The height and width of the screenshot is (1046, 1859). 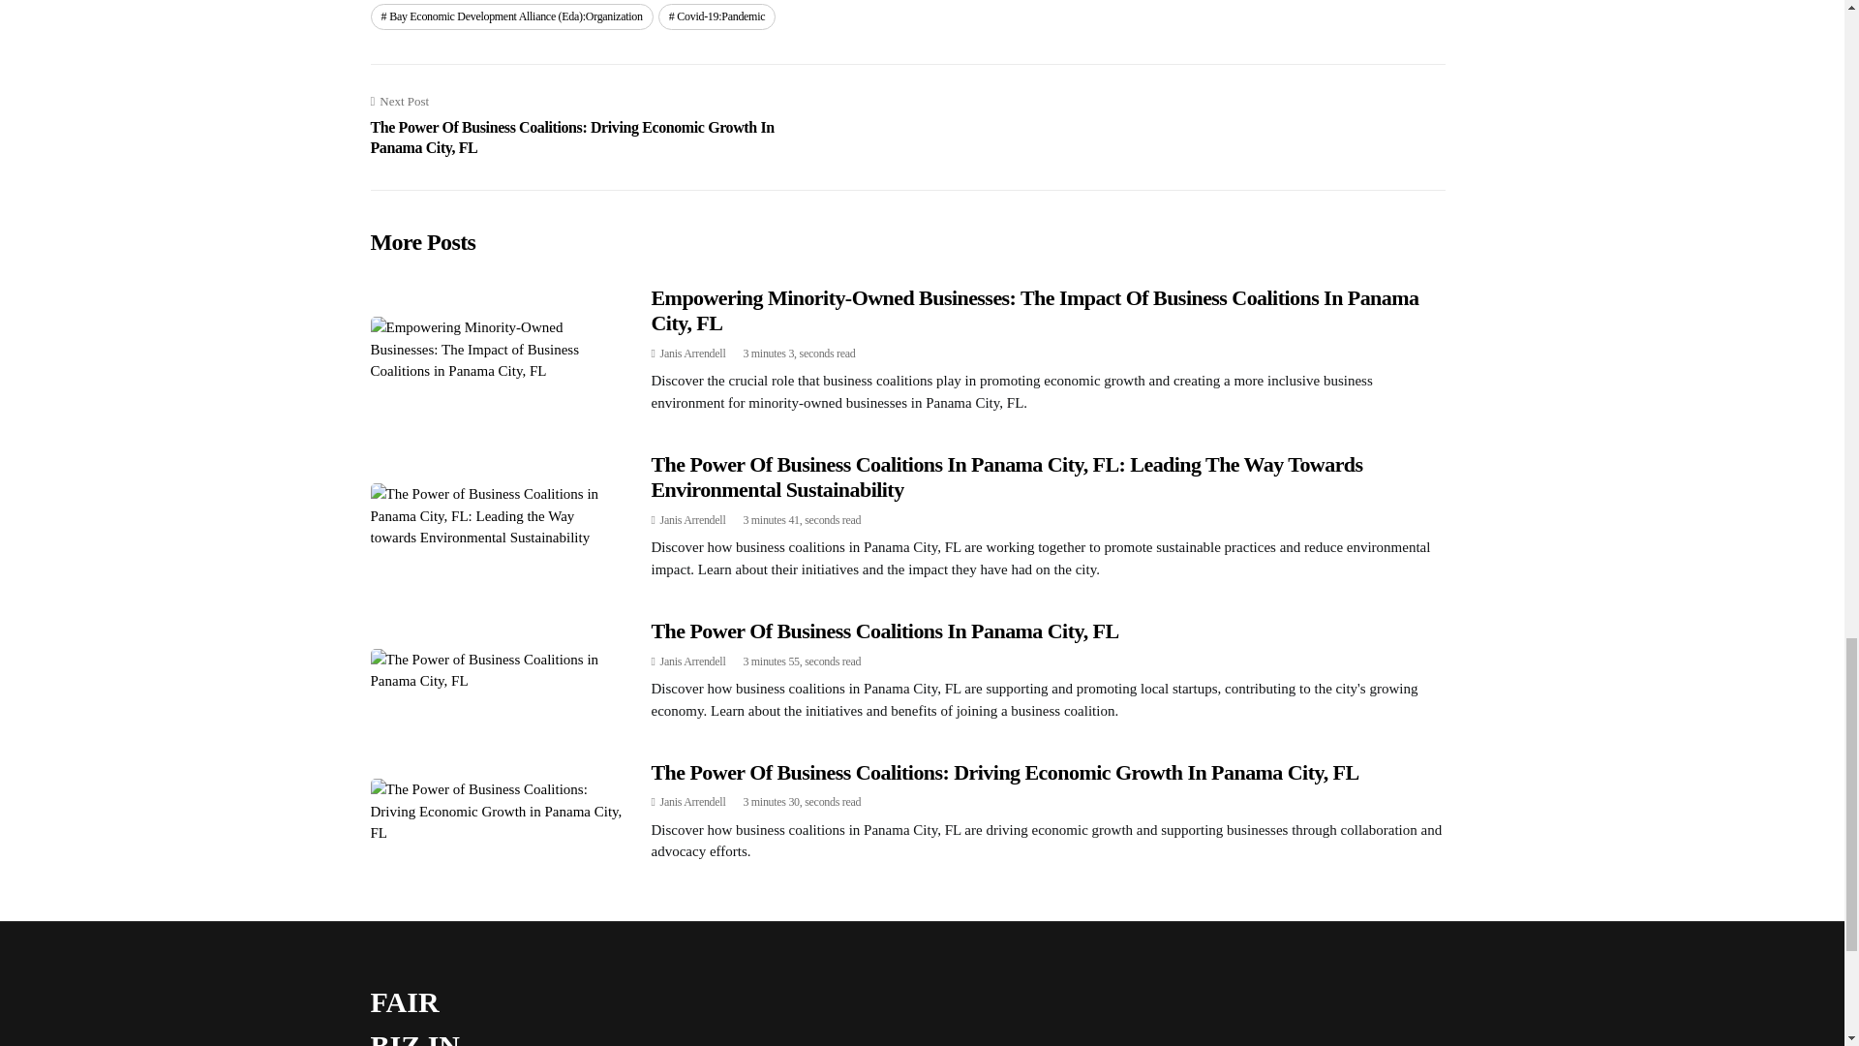 I want to click on Posts by Janis Arrendell, so click(x=693, y=801).